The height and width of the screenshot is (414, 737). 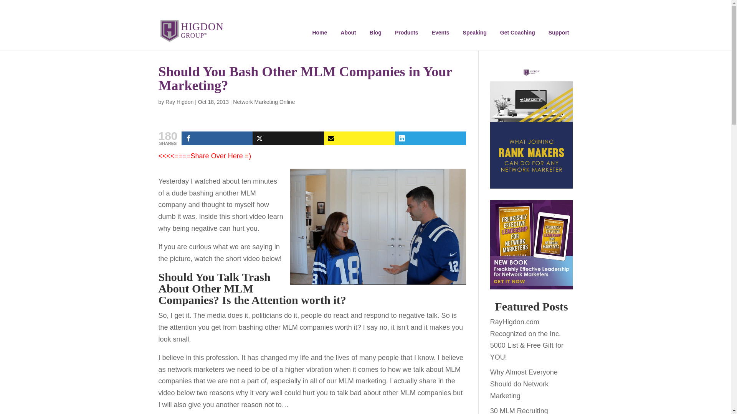 What do you see at coordinates (517, 32) in the screenshot?
I see `Get Coaching` at bounding box center [517, 32].